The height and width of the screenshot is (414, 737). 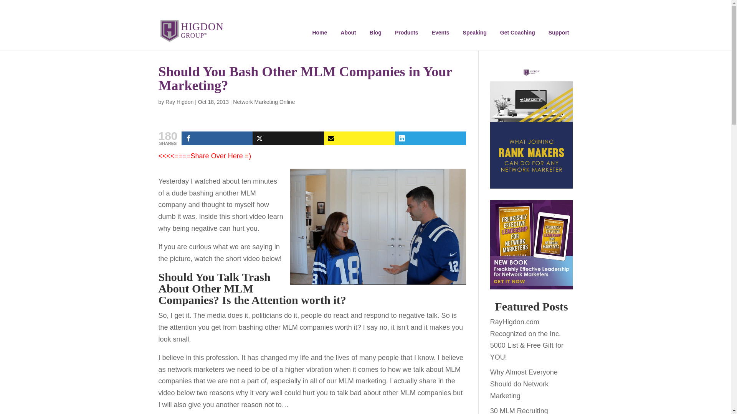 What do you see at coordinates (517, 32) in the screenshot?
I see `Get Coaching` at bounding box center [517, 32].